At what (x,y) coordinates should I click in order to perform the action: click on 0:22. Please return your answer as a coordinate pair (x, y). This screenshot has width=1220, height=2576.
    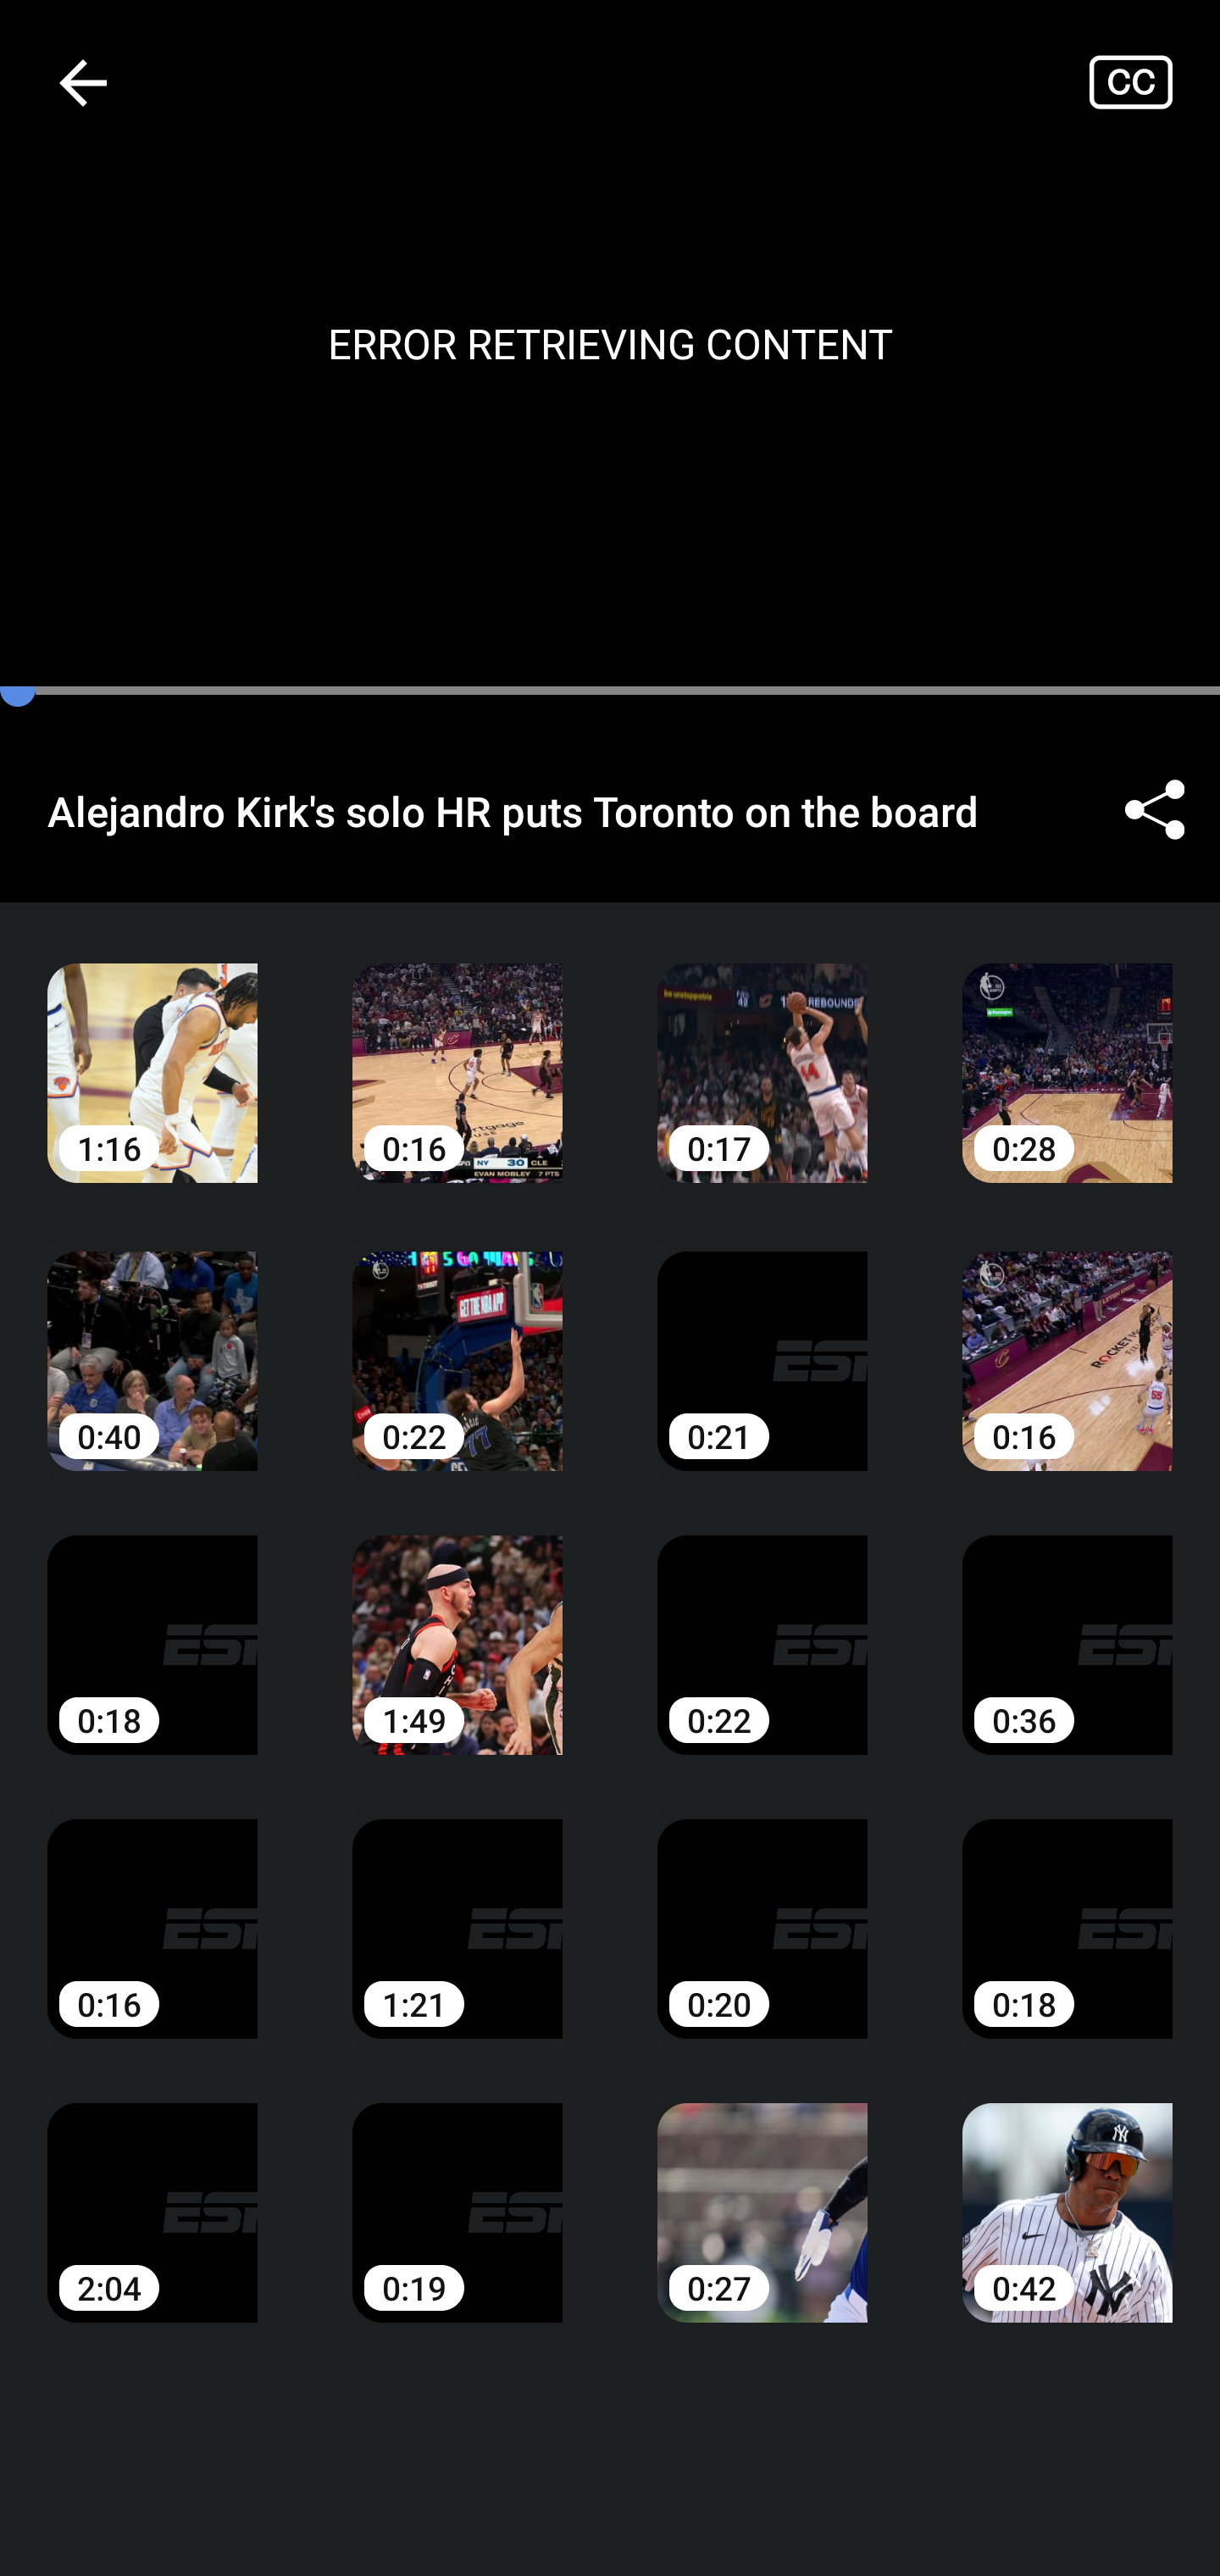
    Looking at the image, I should click on (457, 1336).